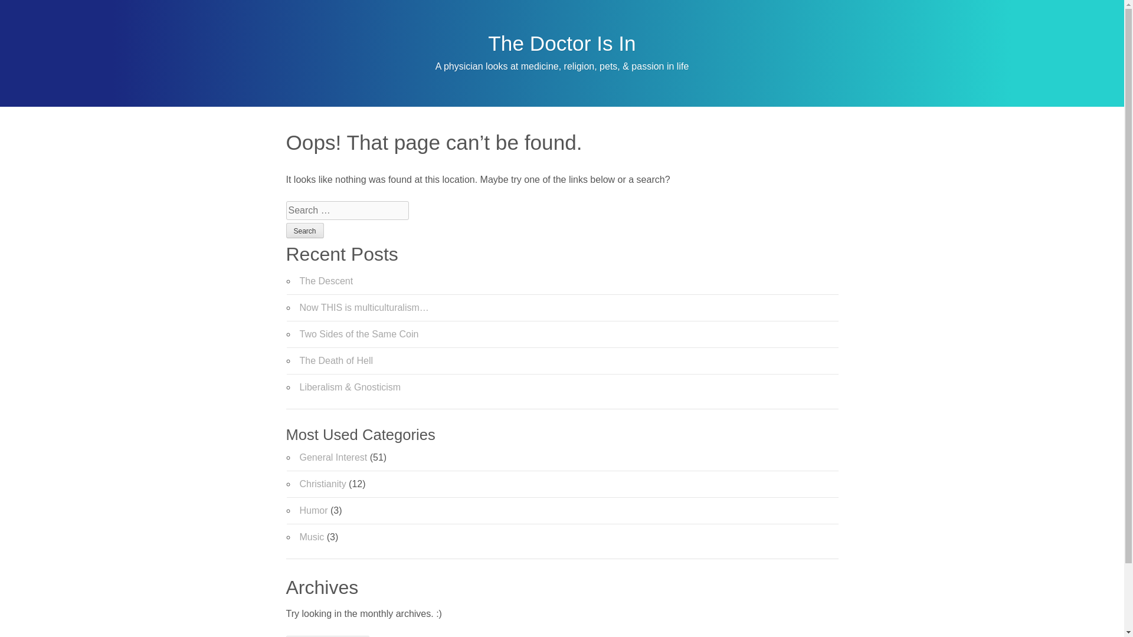  Describe the element at coordinates (336, 360) in the screenshot. I see `The Death of Hell` at that location.